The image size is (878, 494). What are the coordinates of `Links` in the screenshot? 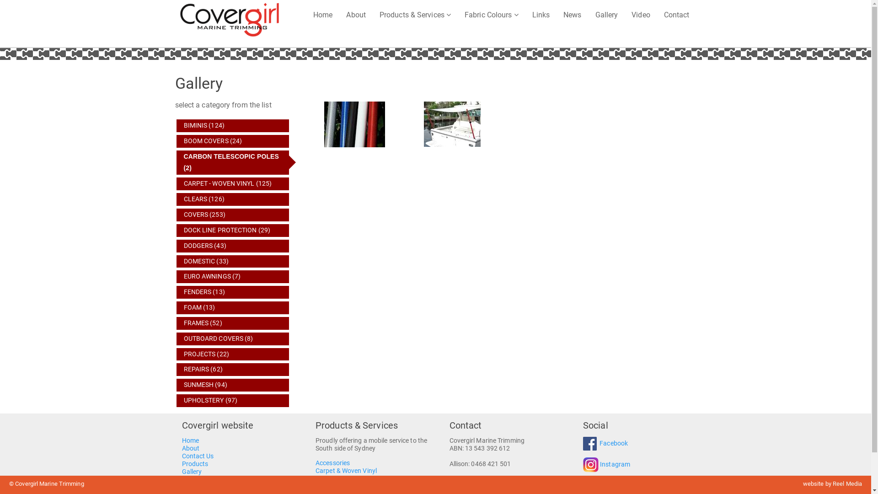 It's located at (190, 479).